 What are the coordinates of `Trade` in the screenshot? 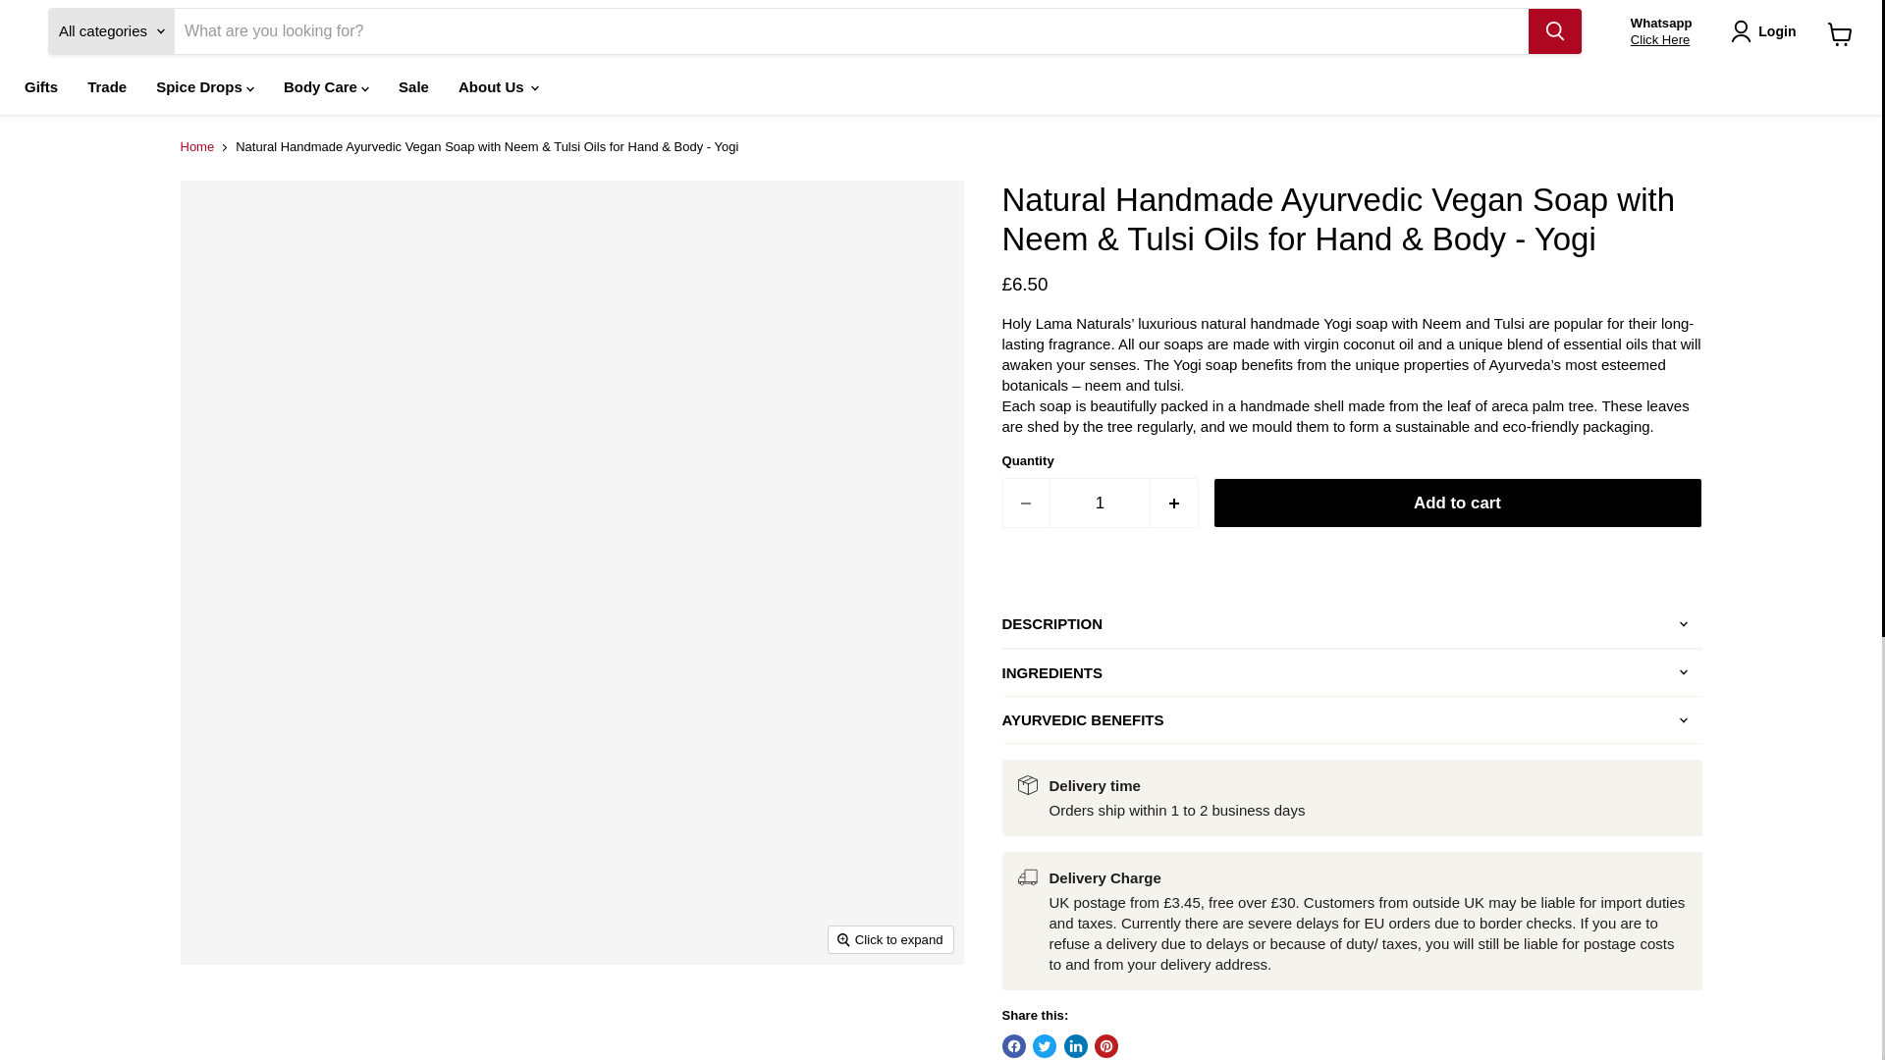 It's located at (107, 86).